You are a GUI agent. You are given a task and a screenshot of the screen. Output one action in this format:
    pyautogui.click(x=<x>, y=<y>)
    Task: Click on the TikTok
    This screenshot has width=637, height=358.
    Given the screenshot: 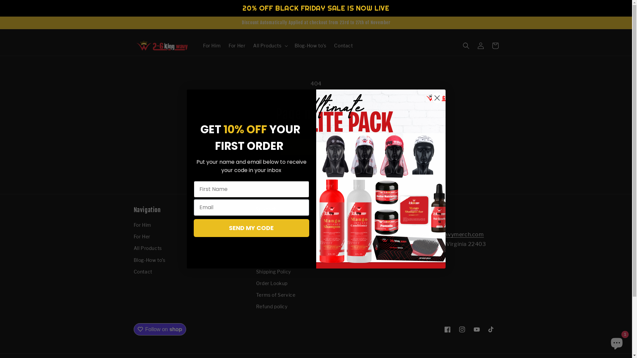 What is the action you would take?
    pyautogui.click(x=491, y=329)
    